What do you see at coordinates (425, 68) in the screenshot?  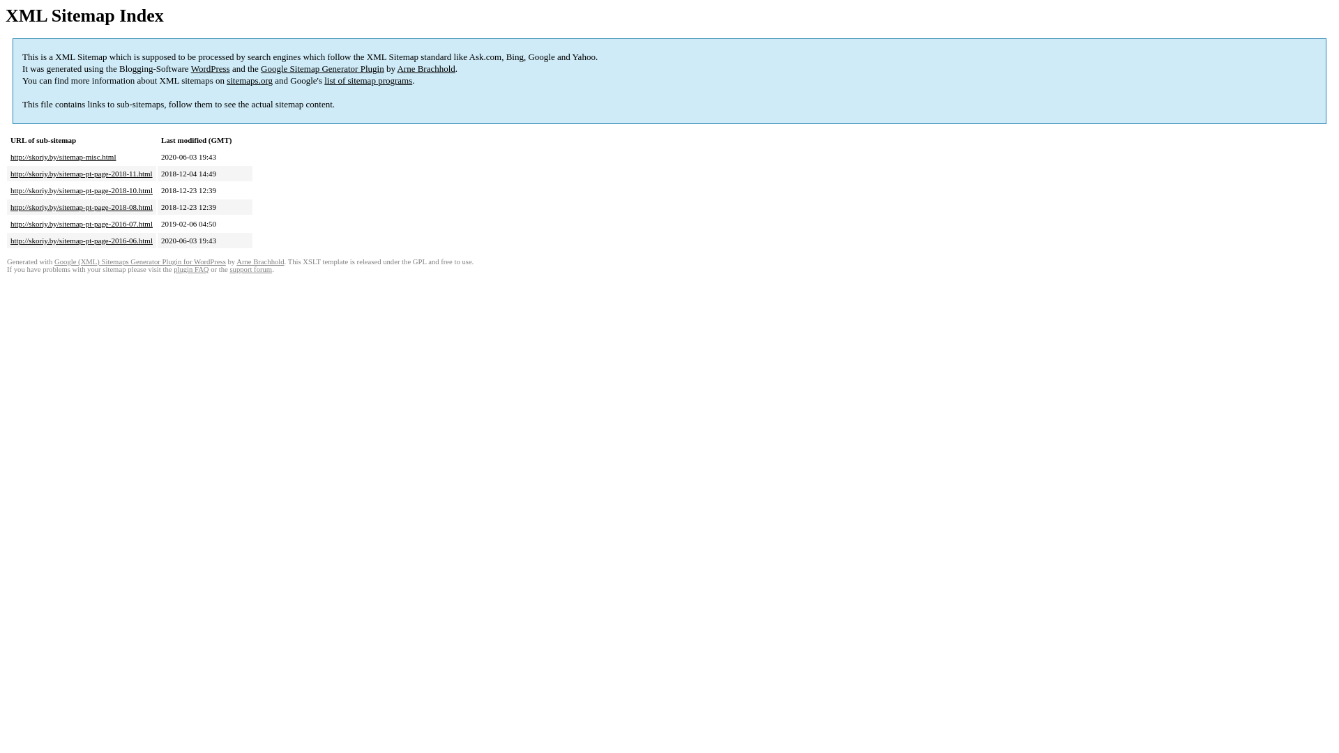 I see `Arne Brachhold` at bounding box center [425, 68].